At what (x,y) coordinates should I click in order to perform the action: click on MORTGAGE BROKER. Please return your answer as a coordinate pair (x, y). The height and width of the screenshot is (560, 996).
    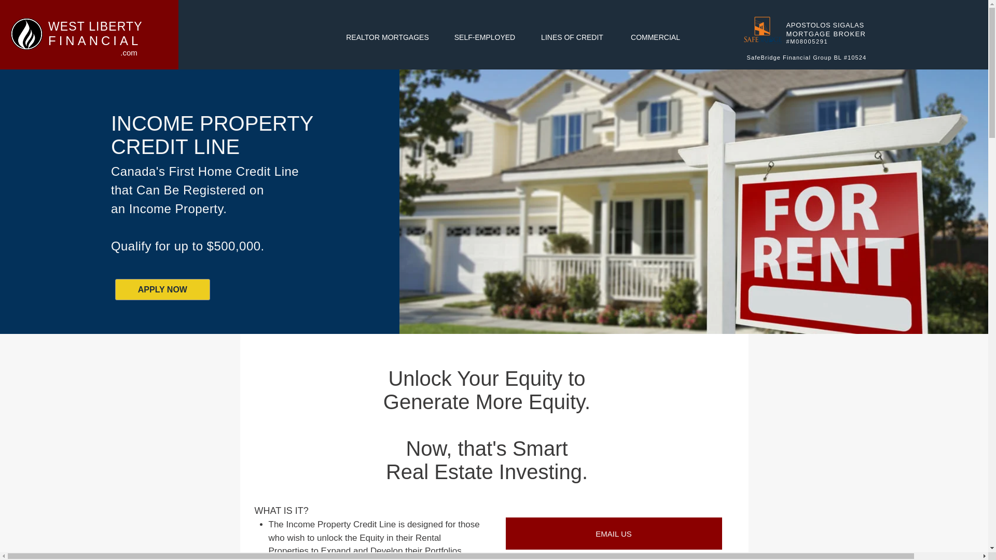
    Looking at the image, I should click on (826, 34).